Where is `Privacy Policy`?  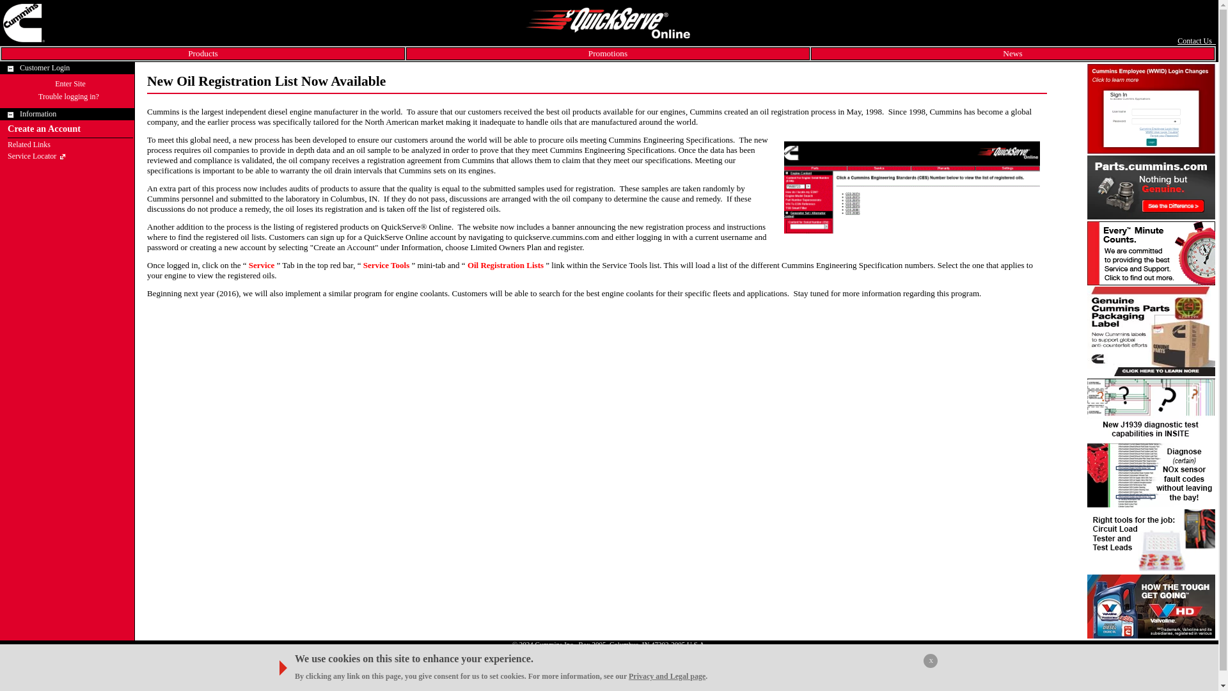 Privacy Policy is located at coordinates (505, 651).